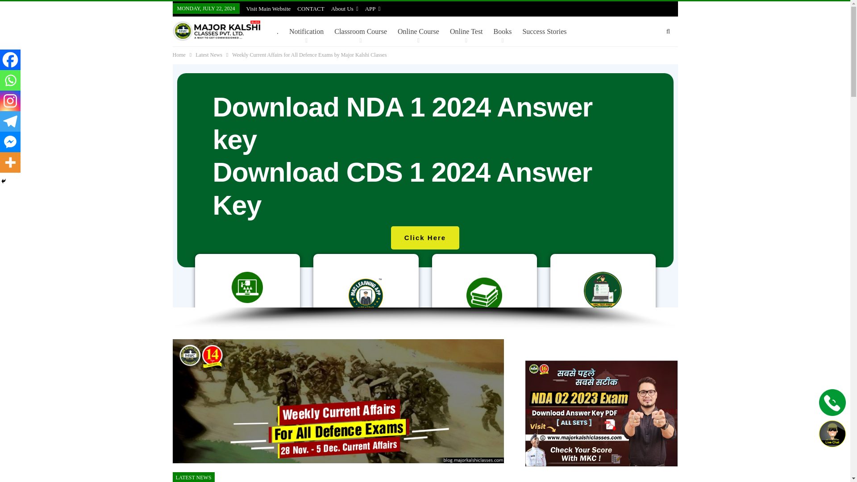  I want to click on About Us, so click(345, 8).